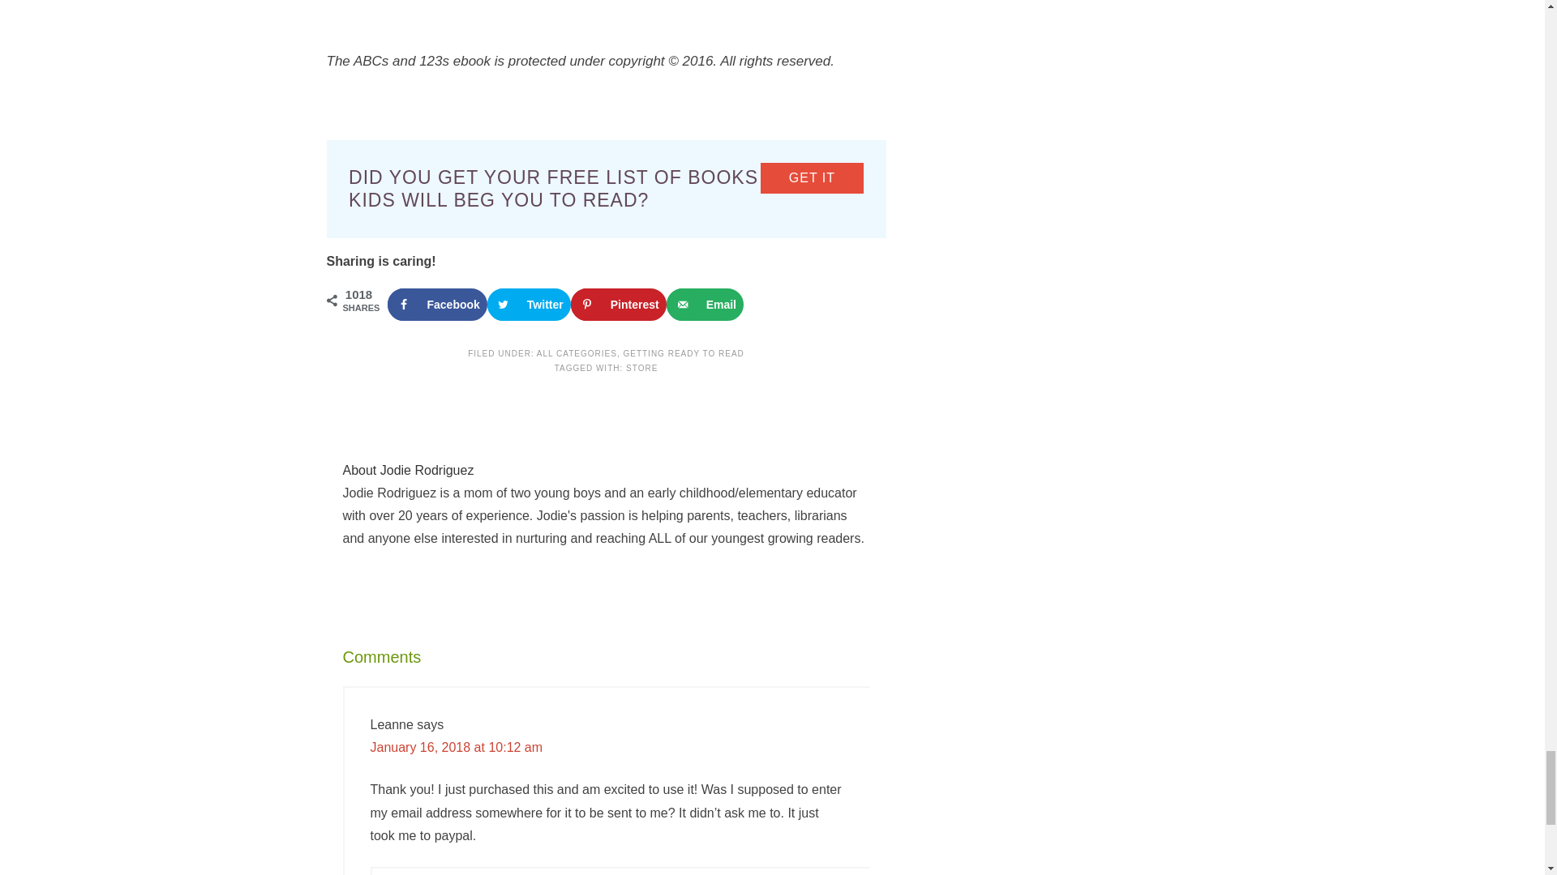 The height and width of the screenshot is (875, 1557). I want to click on Share on Twitter, so click(529, 305).